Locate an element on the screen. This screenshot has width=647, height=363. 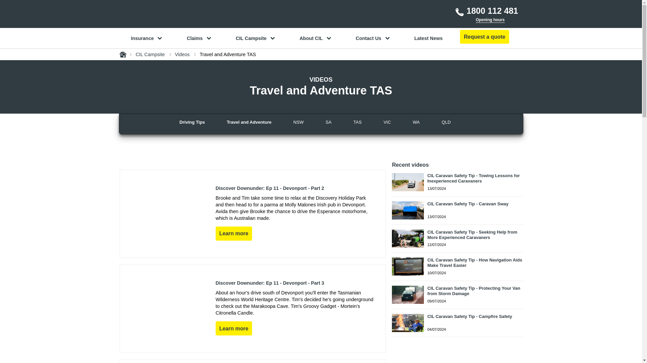
CIL Campsite is located at coordinates (255, 38).